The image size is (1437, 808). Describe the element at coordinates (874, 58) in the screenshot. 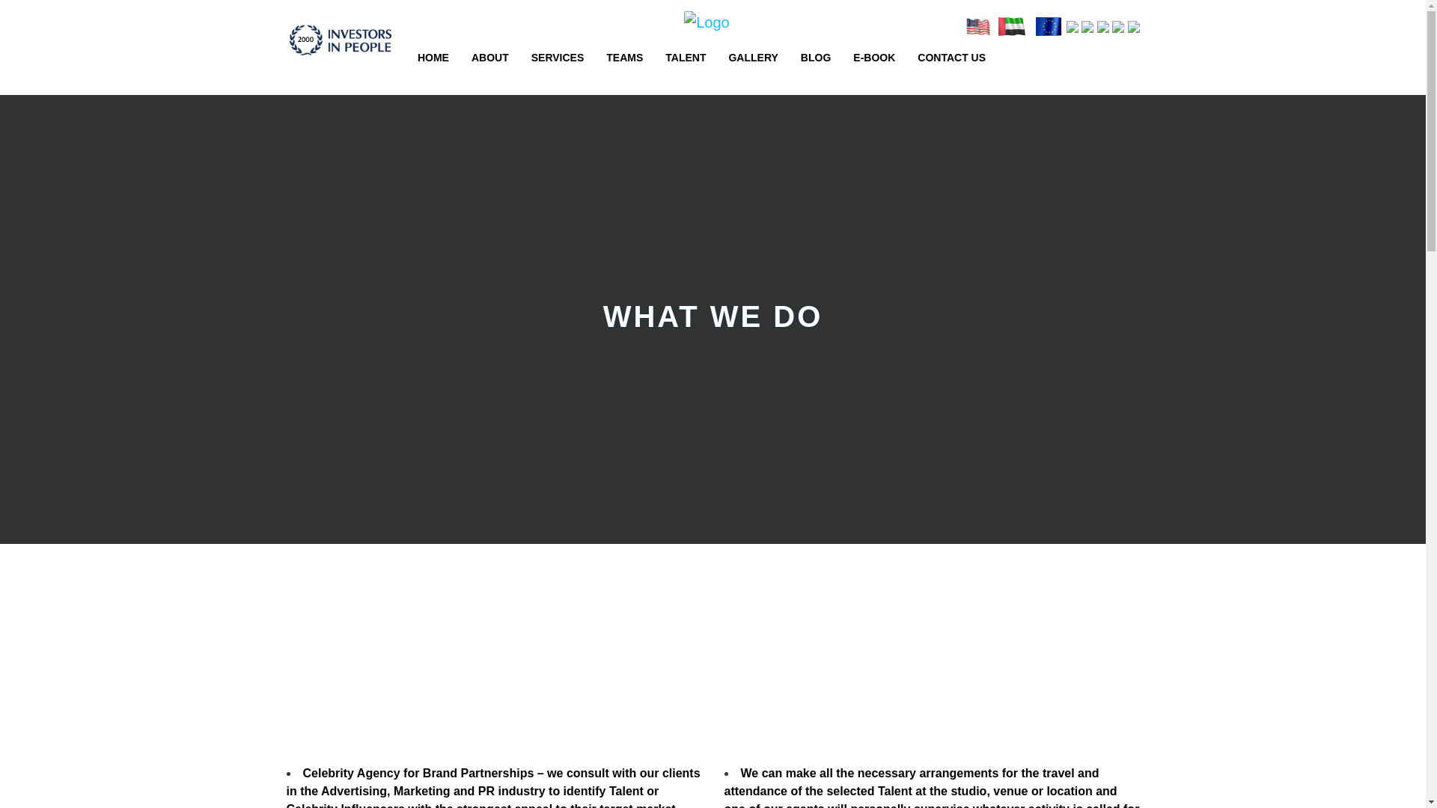

I see `E-BOOK` at that location.